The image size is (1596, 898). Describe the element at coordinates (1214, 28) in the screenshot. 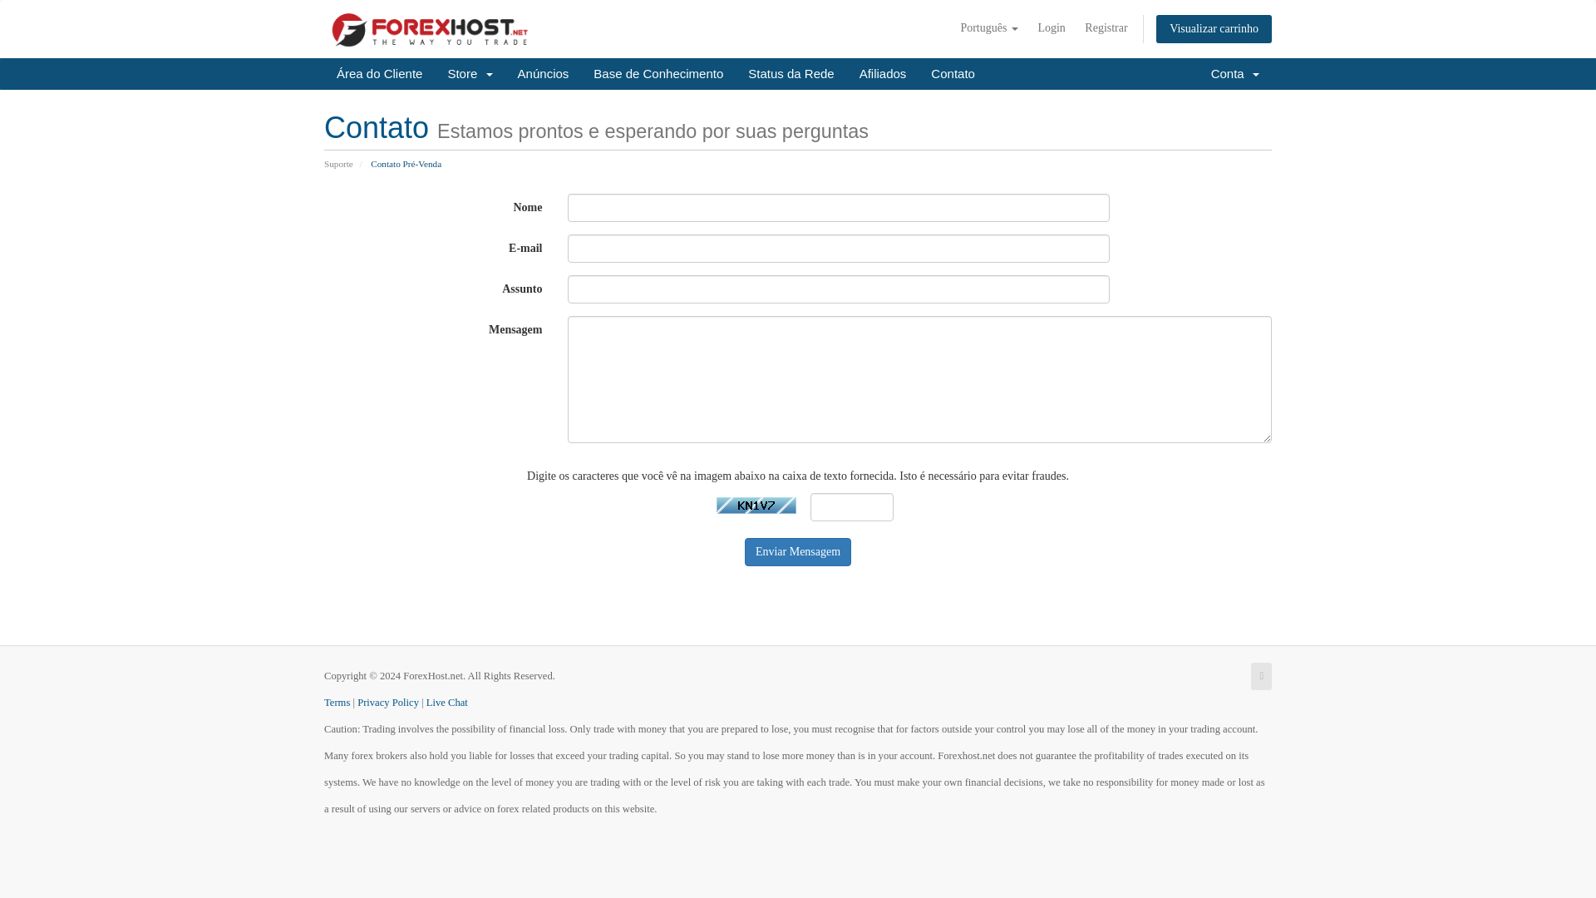

I see `Visualizar carrinho` at that location.